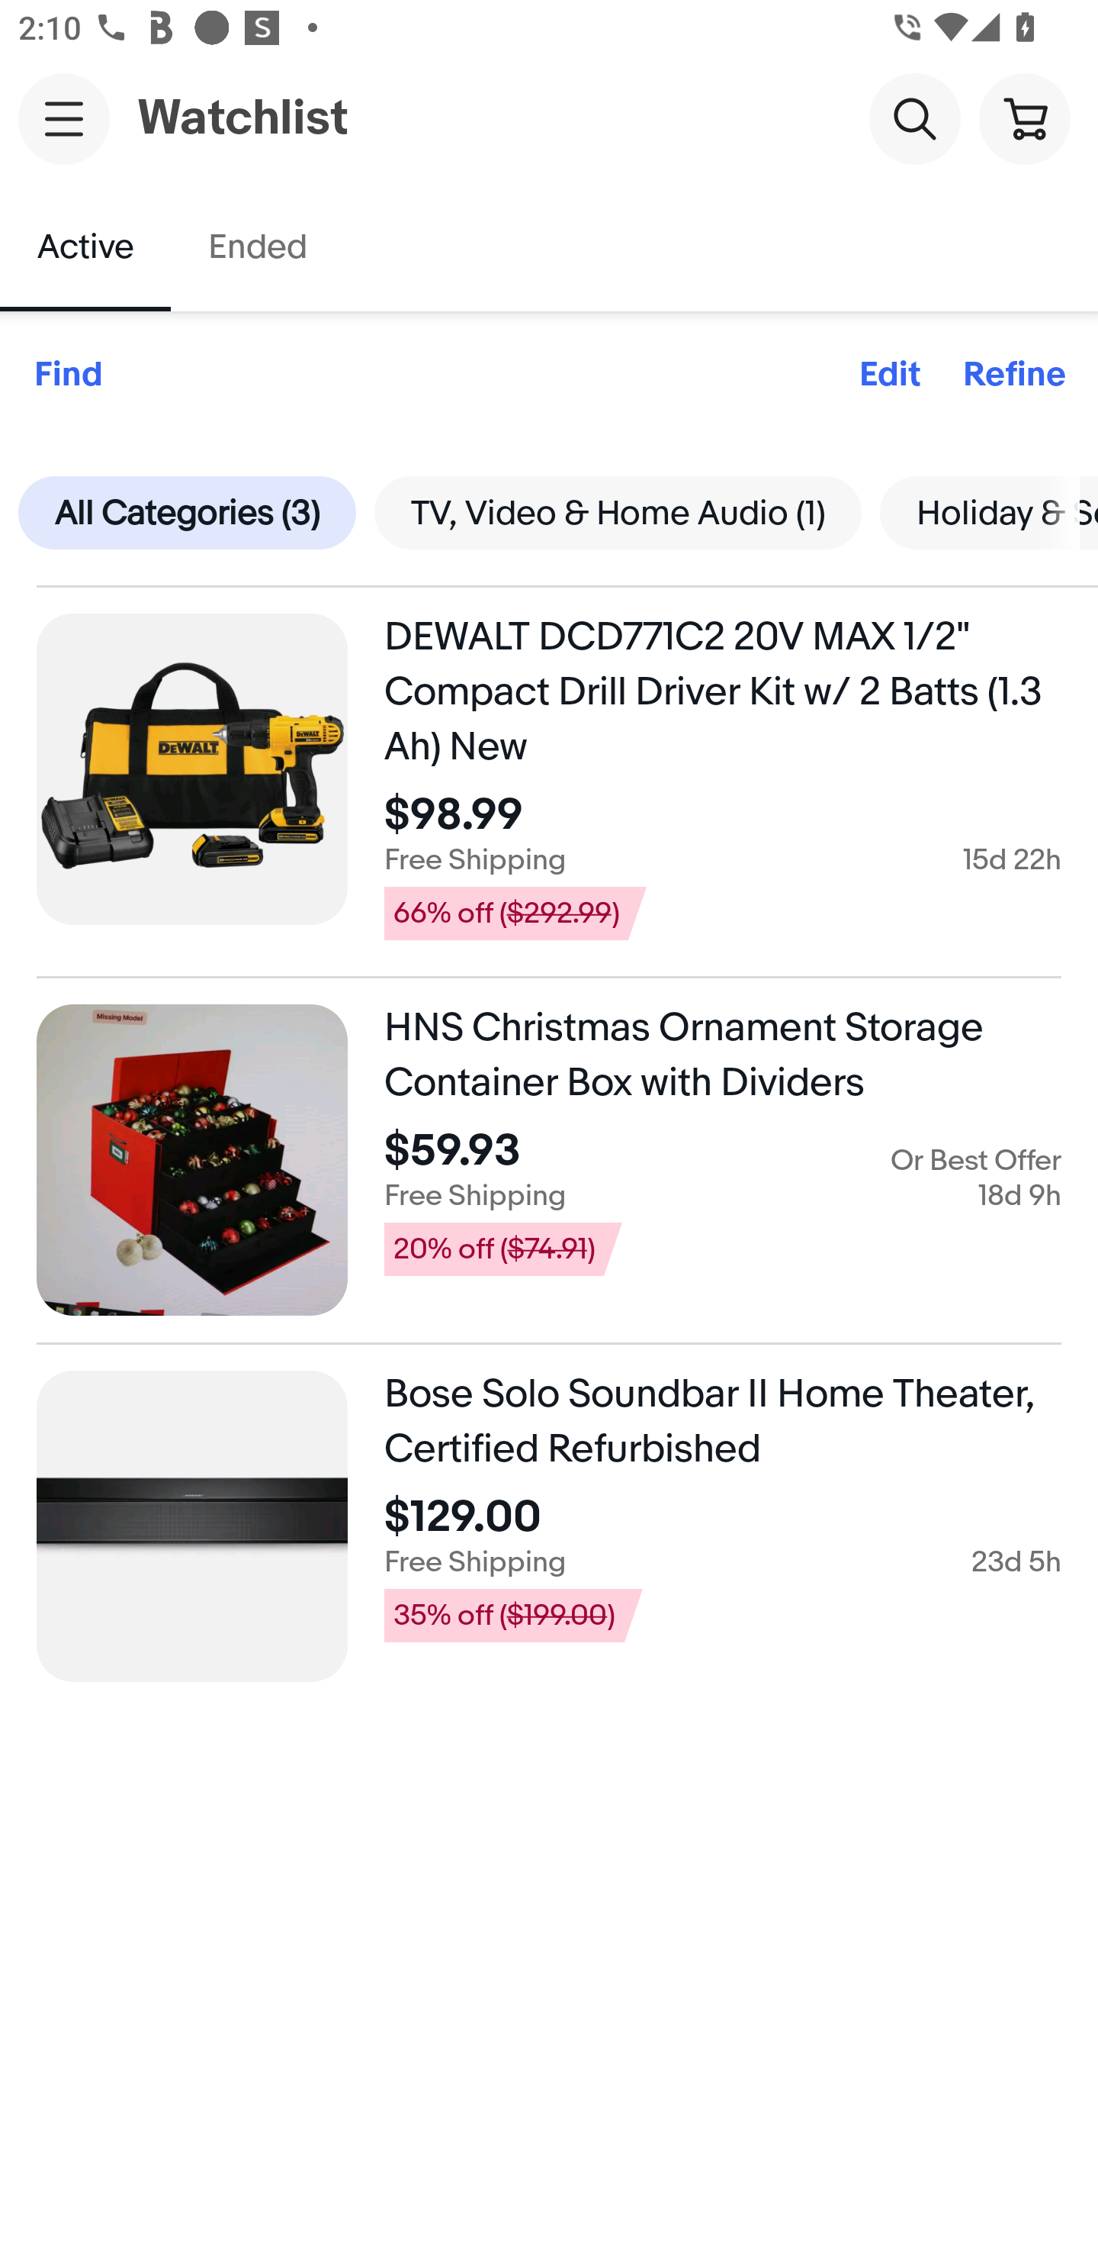 The width and height of the screenshot is (1098, 2259). Describe the element at coordinates (68, 375) in the screenshot. I see `Find Find in list` at that location.